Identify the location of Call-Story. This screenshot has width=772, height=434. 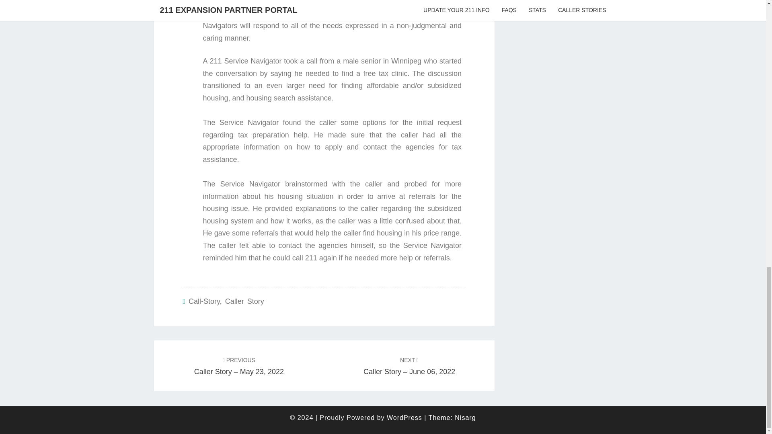
(204, 301).